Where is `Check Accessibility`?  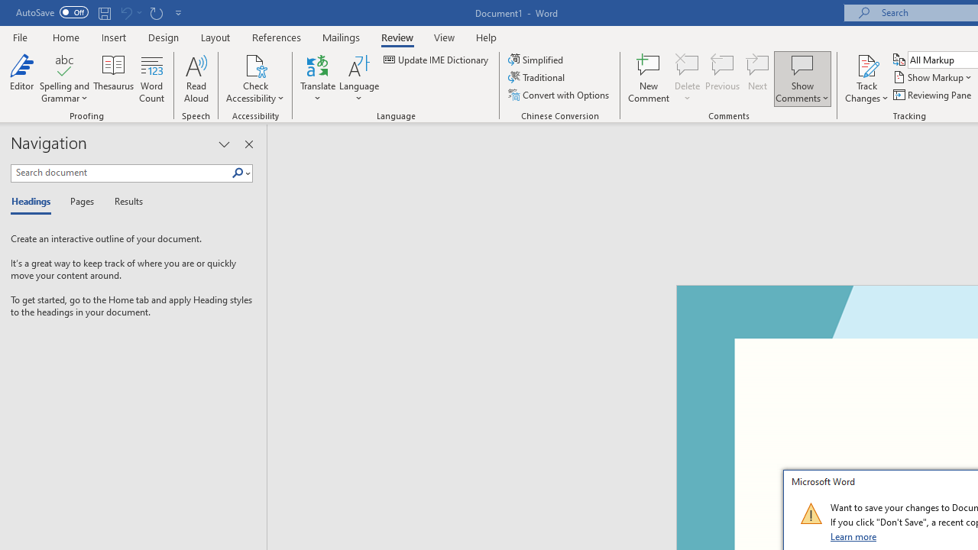 Check Accessibility is located at coordinates (255, 64).